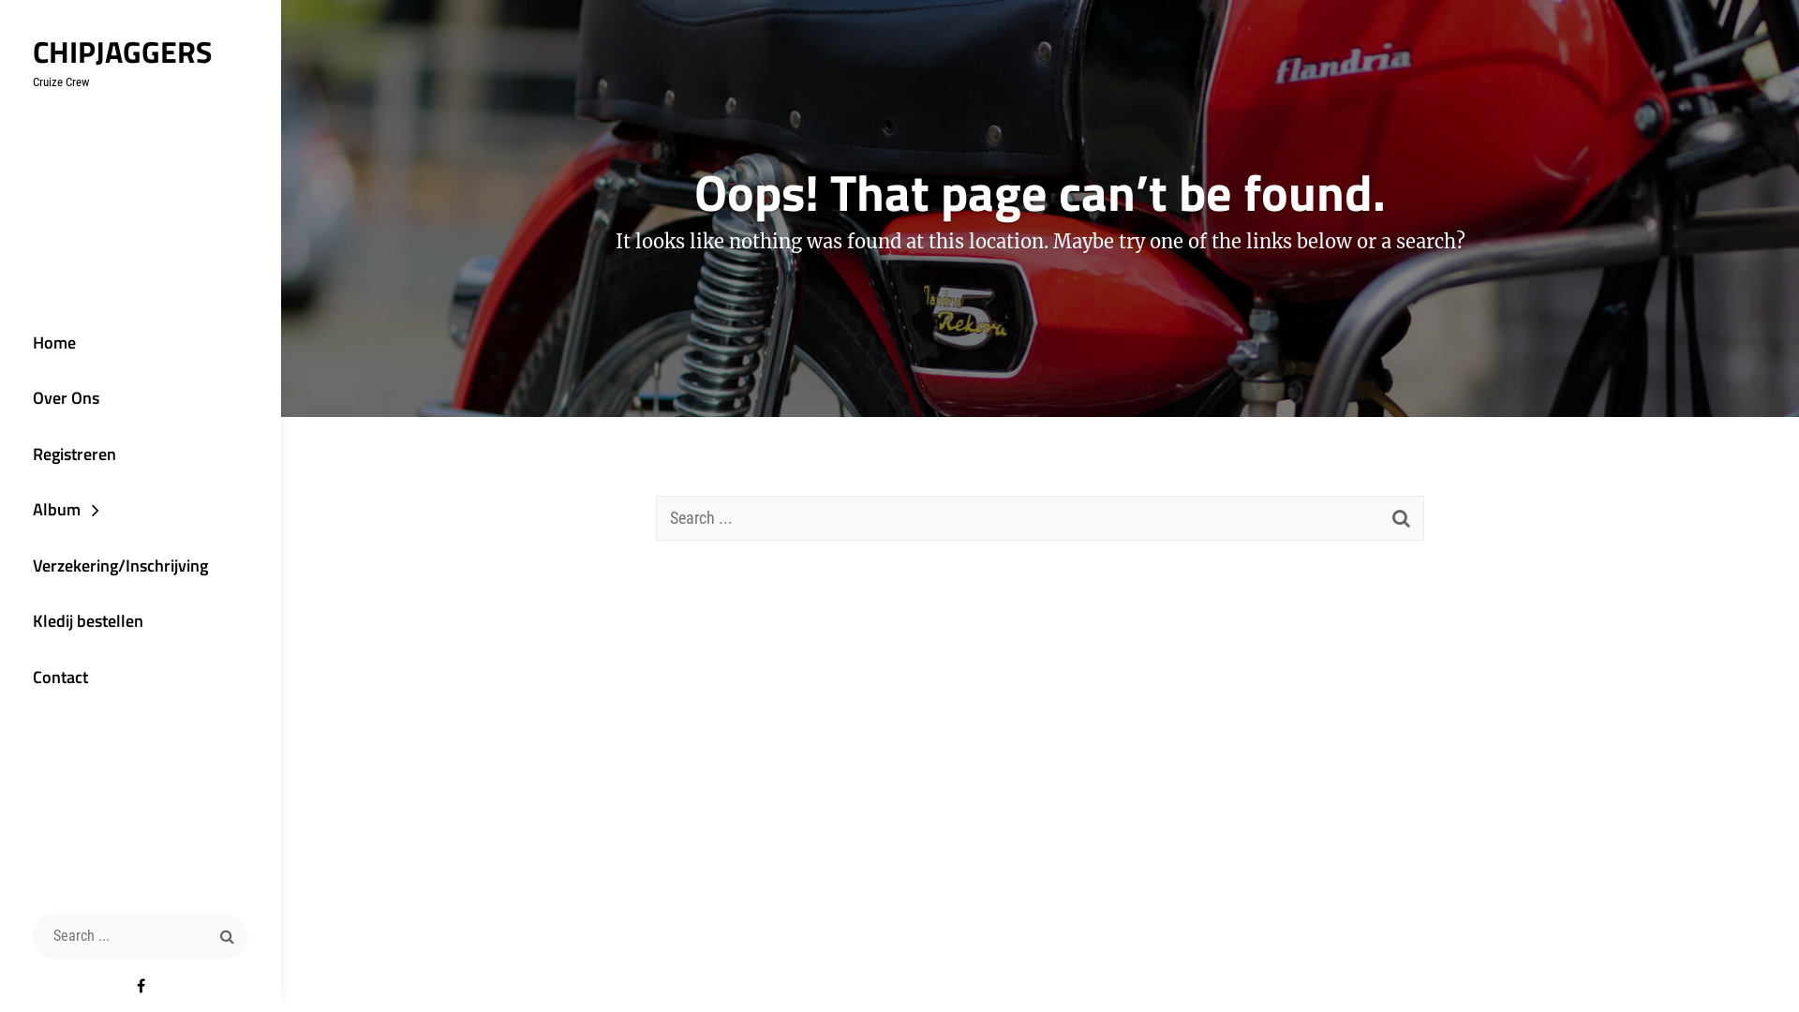  What do you see at coordinates (1040, 517) in the screenshot?
I see `Search for:` at bounding box center [1040, 517].